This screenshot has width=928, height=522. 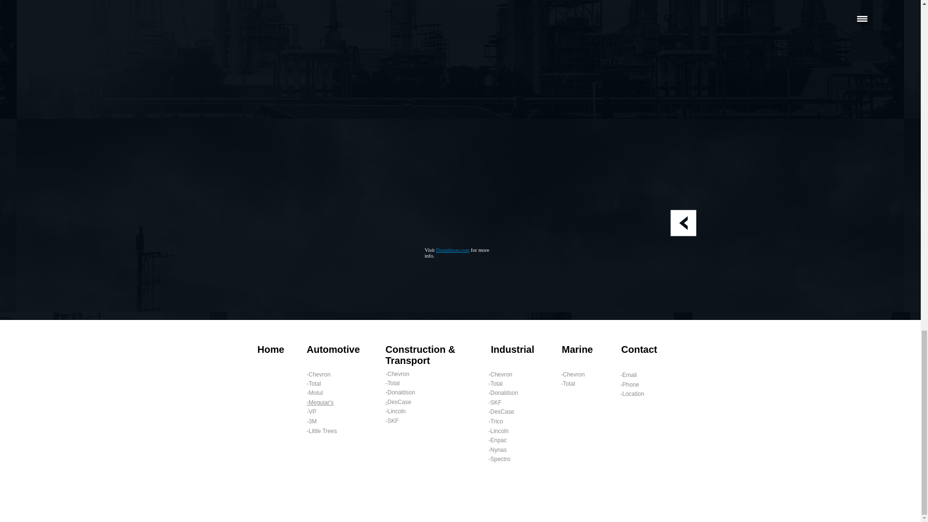 I want to click on -Chevron, so click(x=397, y=374).